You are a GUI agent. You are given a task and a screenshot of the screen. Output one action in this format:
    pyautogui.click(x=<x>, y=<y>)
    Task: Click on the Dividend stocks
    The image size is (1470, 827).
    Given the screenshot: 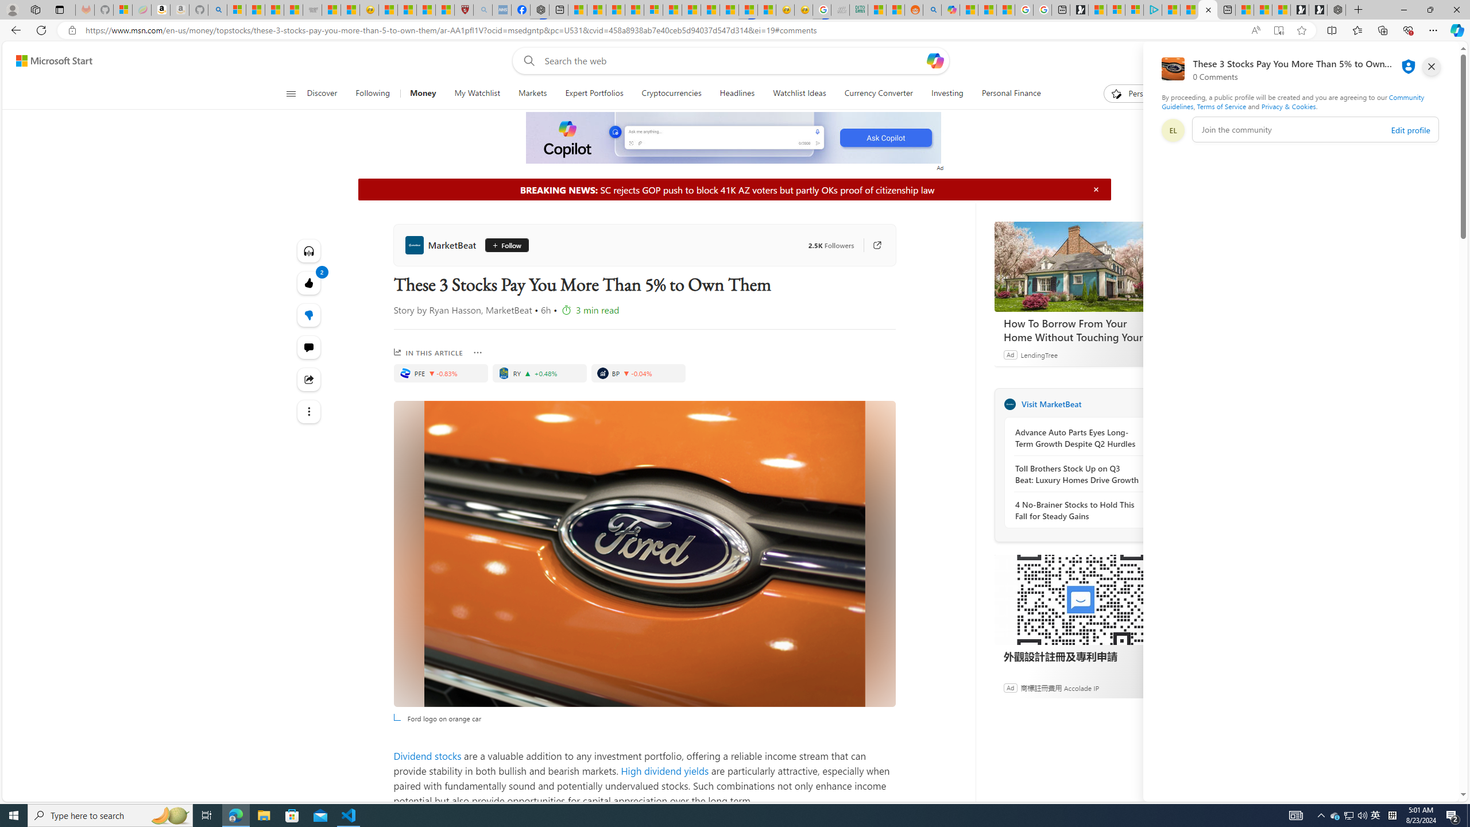 What is the action you would take?
    pyautogui.click(x=427, y=756)
    